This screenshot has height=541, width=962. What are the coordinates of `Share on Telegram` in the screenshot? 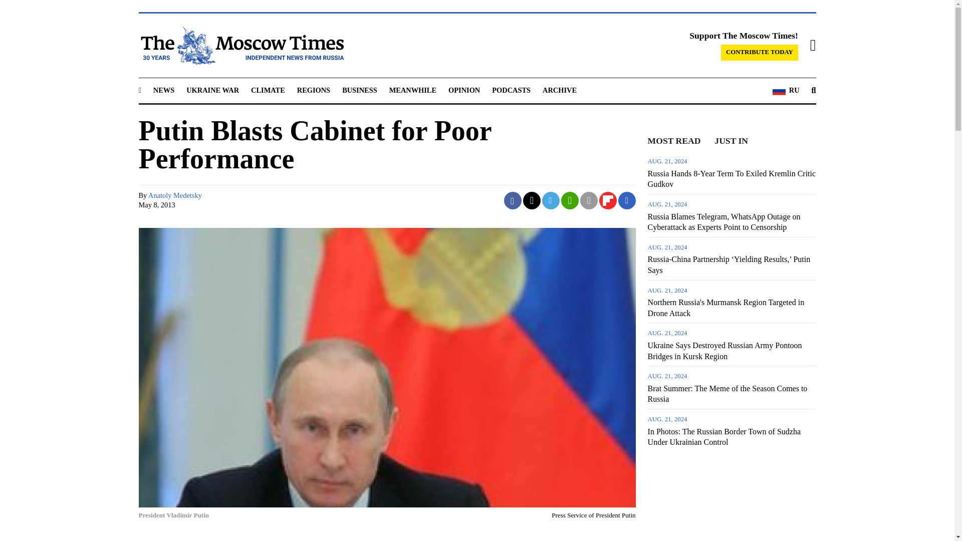 It's located at (551, 200).